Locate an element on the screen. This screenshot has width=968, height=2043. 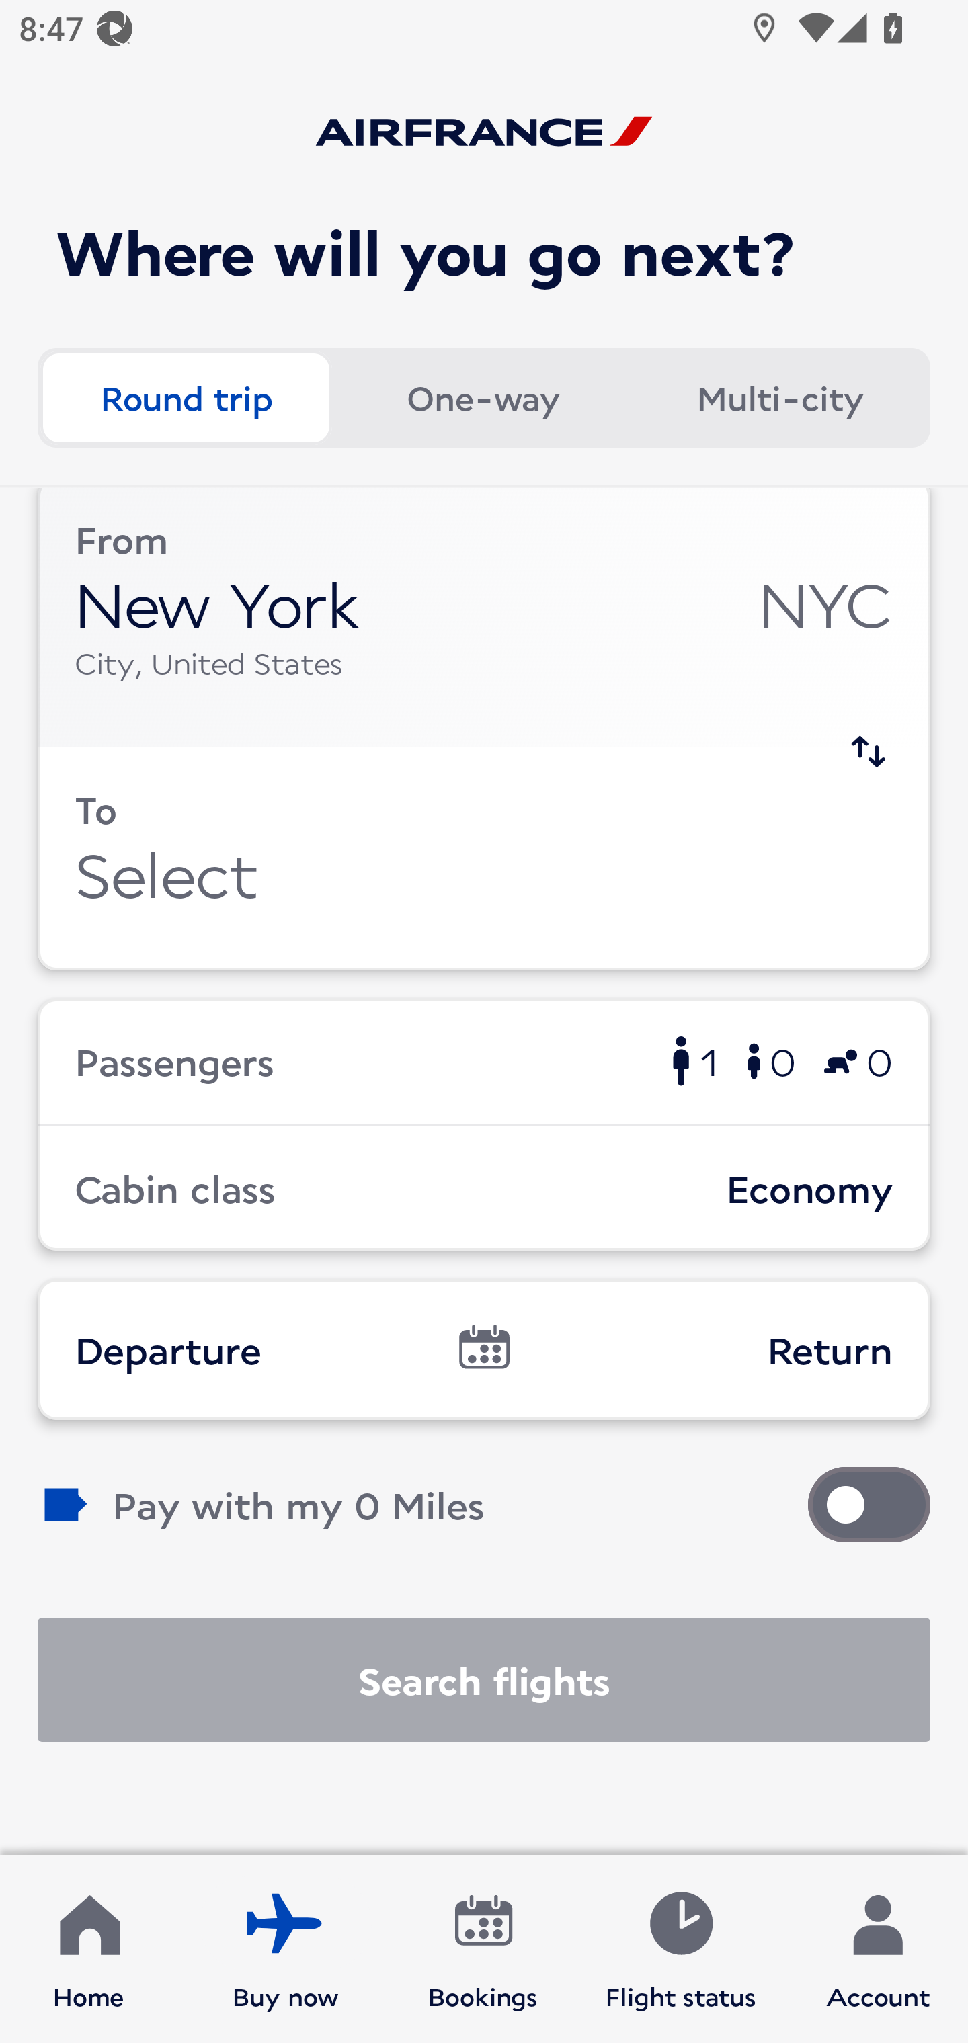
Flight status is located at coordinates (680, 1949).